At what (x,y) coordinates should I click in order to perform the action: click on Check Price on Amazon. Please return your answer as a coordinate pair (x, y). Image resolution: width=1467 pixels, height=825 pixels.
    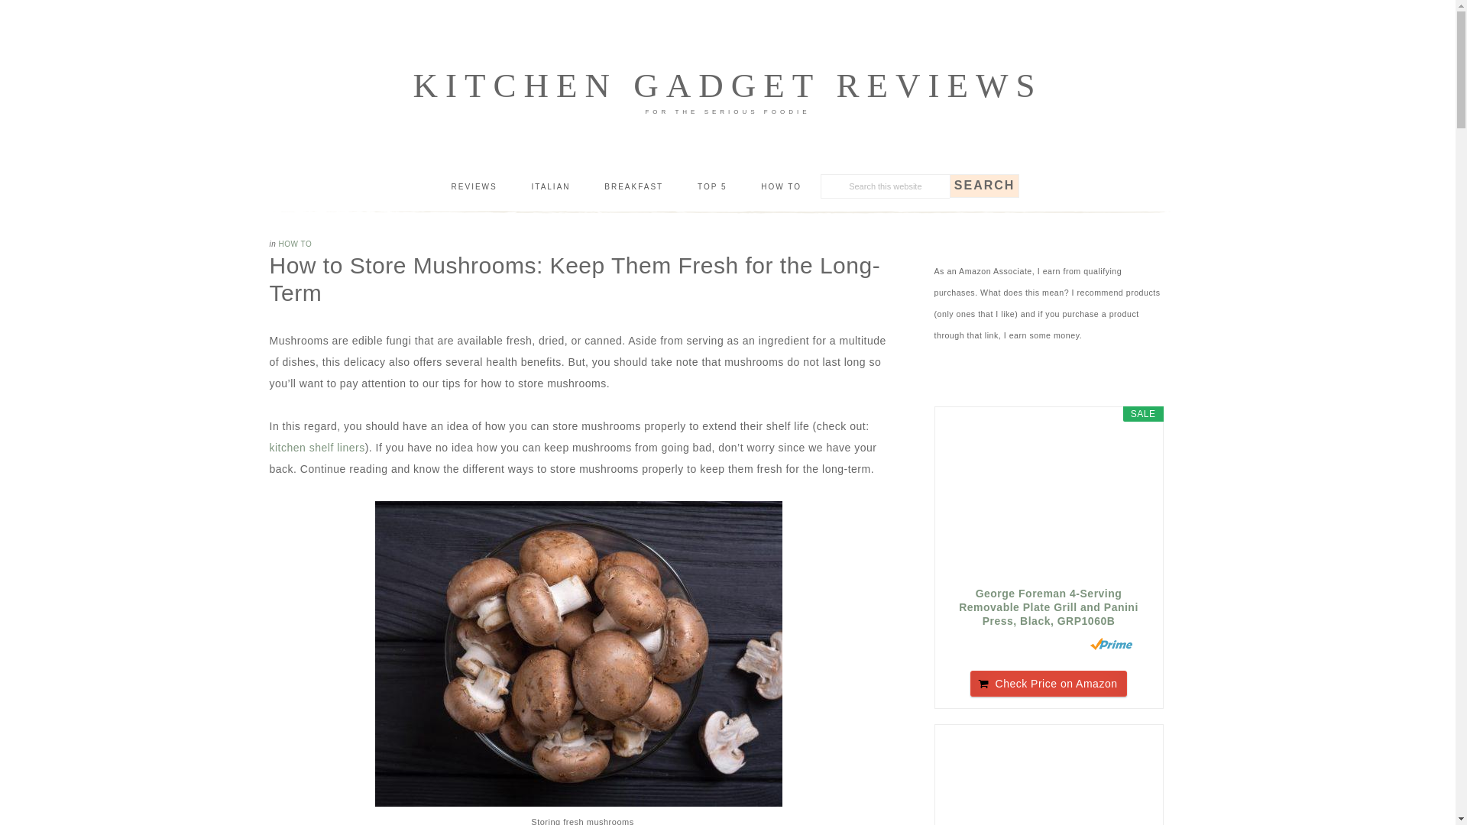
    Looking at the image, I should click on (1048, 683).